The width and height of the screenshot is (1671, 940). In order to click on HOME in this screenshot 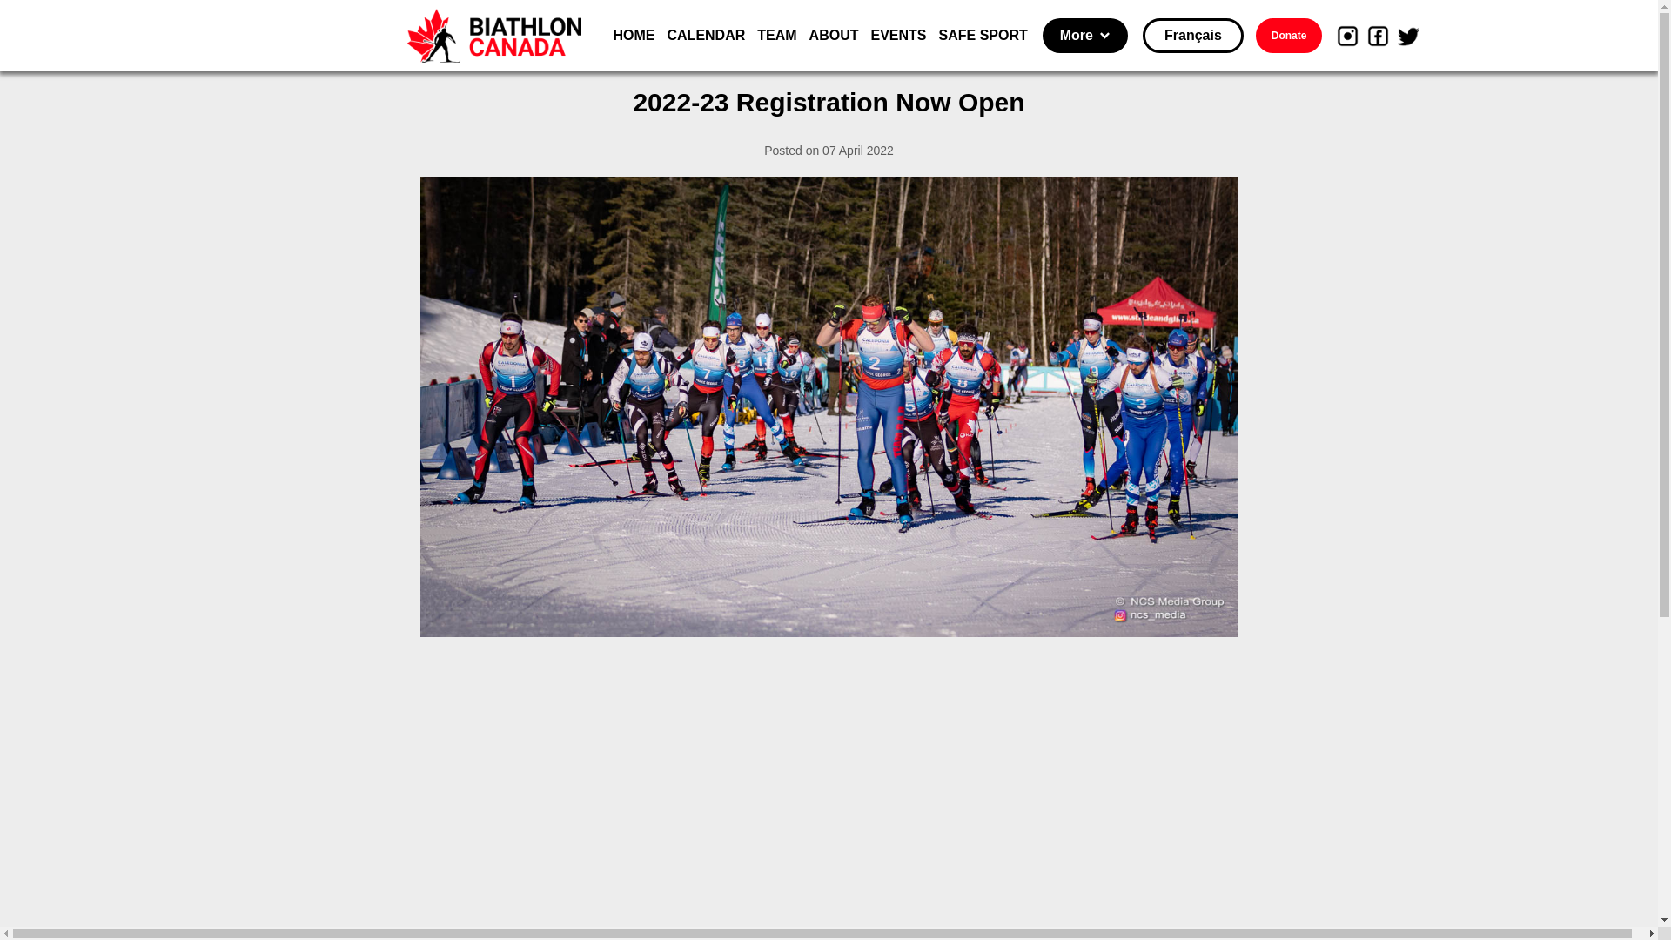, I will do `click(634, 36)`.